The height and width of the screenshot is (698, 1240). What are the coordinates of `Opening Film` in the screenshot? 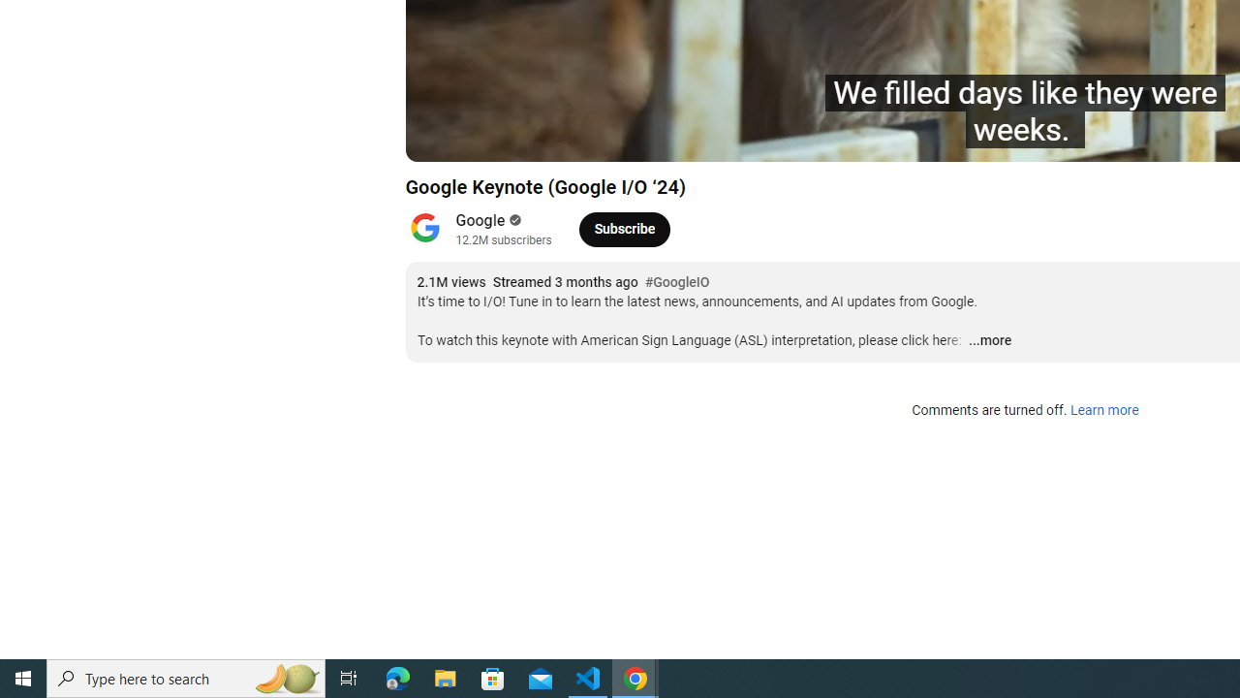 It's located at (695, 138).